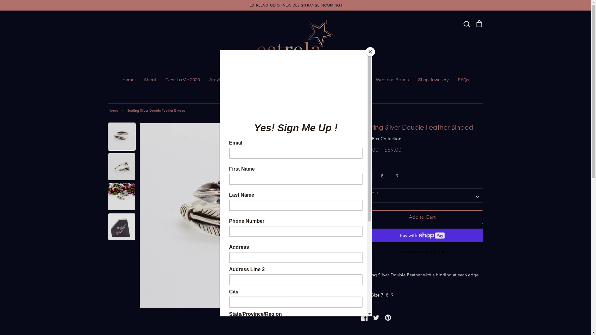 This screenshot has width=596, height=335. What do you see at coordinates (422, 251) in the screenshot?
I see `More payment options` at bounding box center [422, 251].